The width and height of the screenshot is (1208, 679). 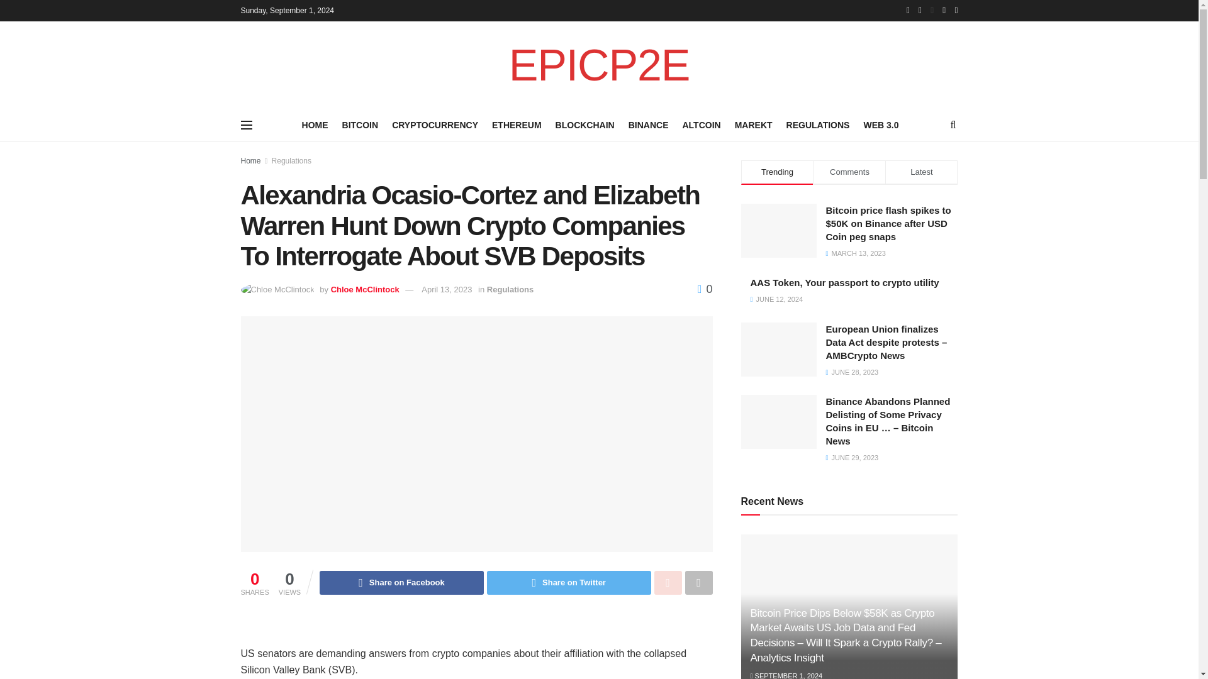 What do you see at coordinates (516, 124) in the screenshot?
I see `ETHEREUM` at bounding box center [516, 124].